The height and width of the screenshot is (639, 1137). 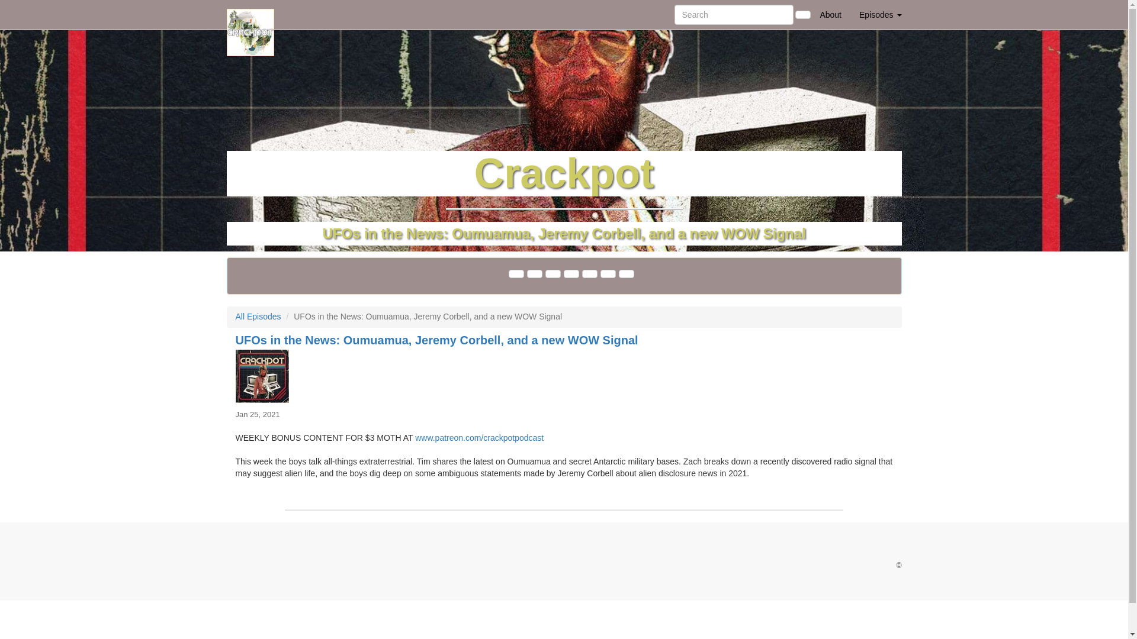 I want to click on About, so click(x=830, y=14).